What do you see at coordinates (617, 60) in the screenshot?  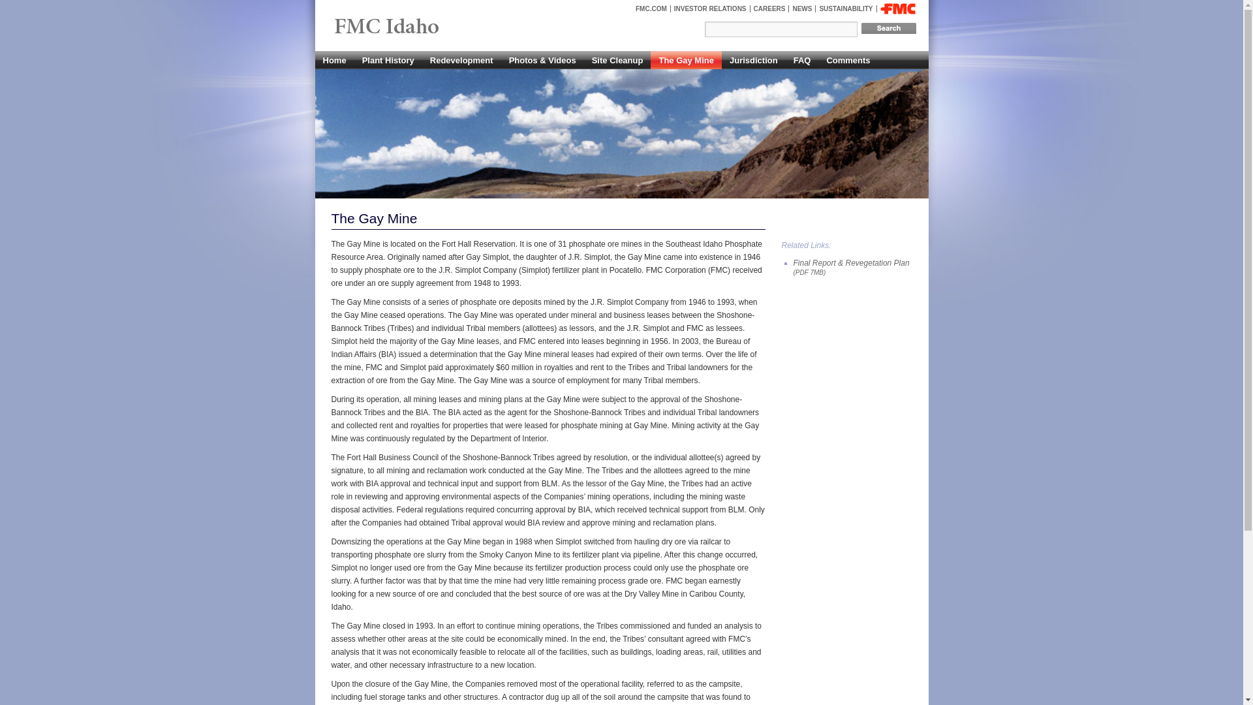 I see `Site Cleanup` at bounding box center [617, 60].